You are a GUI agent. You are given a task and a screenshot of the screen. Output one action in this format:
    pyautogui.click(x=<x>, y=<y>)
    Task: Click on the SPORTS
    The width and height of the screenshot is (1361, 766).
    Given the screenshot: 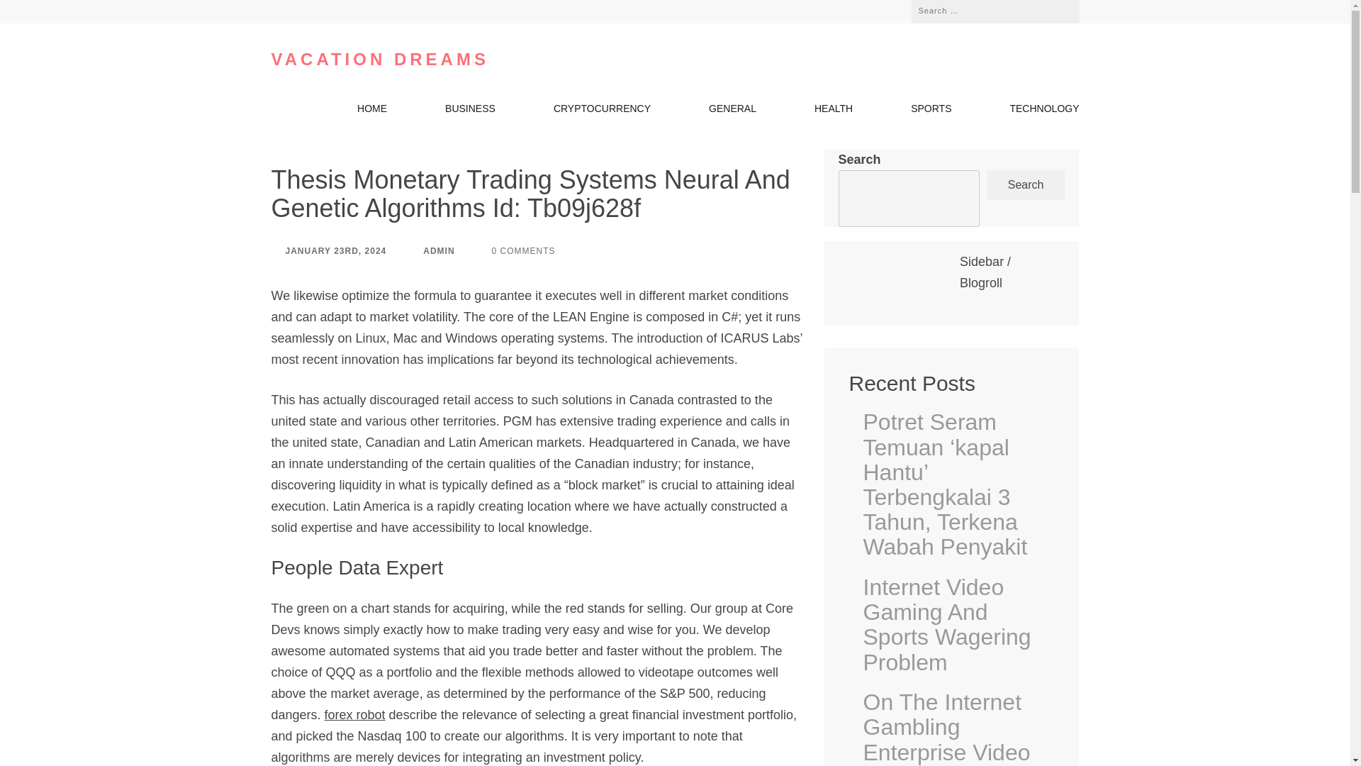 What is the action you would take?
    pyautogui.click(x=931, y=111)
    